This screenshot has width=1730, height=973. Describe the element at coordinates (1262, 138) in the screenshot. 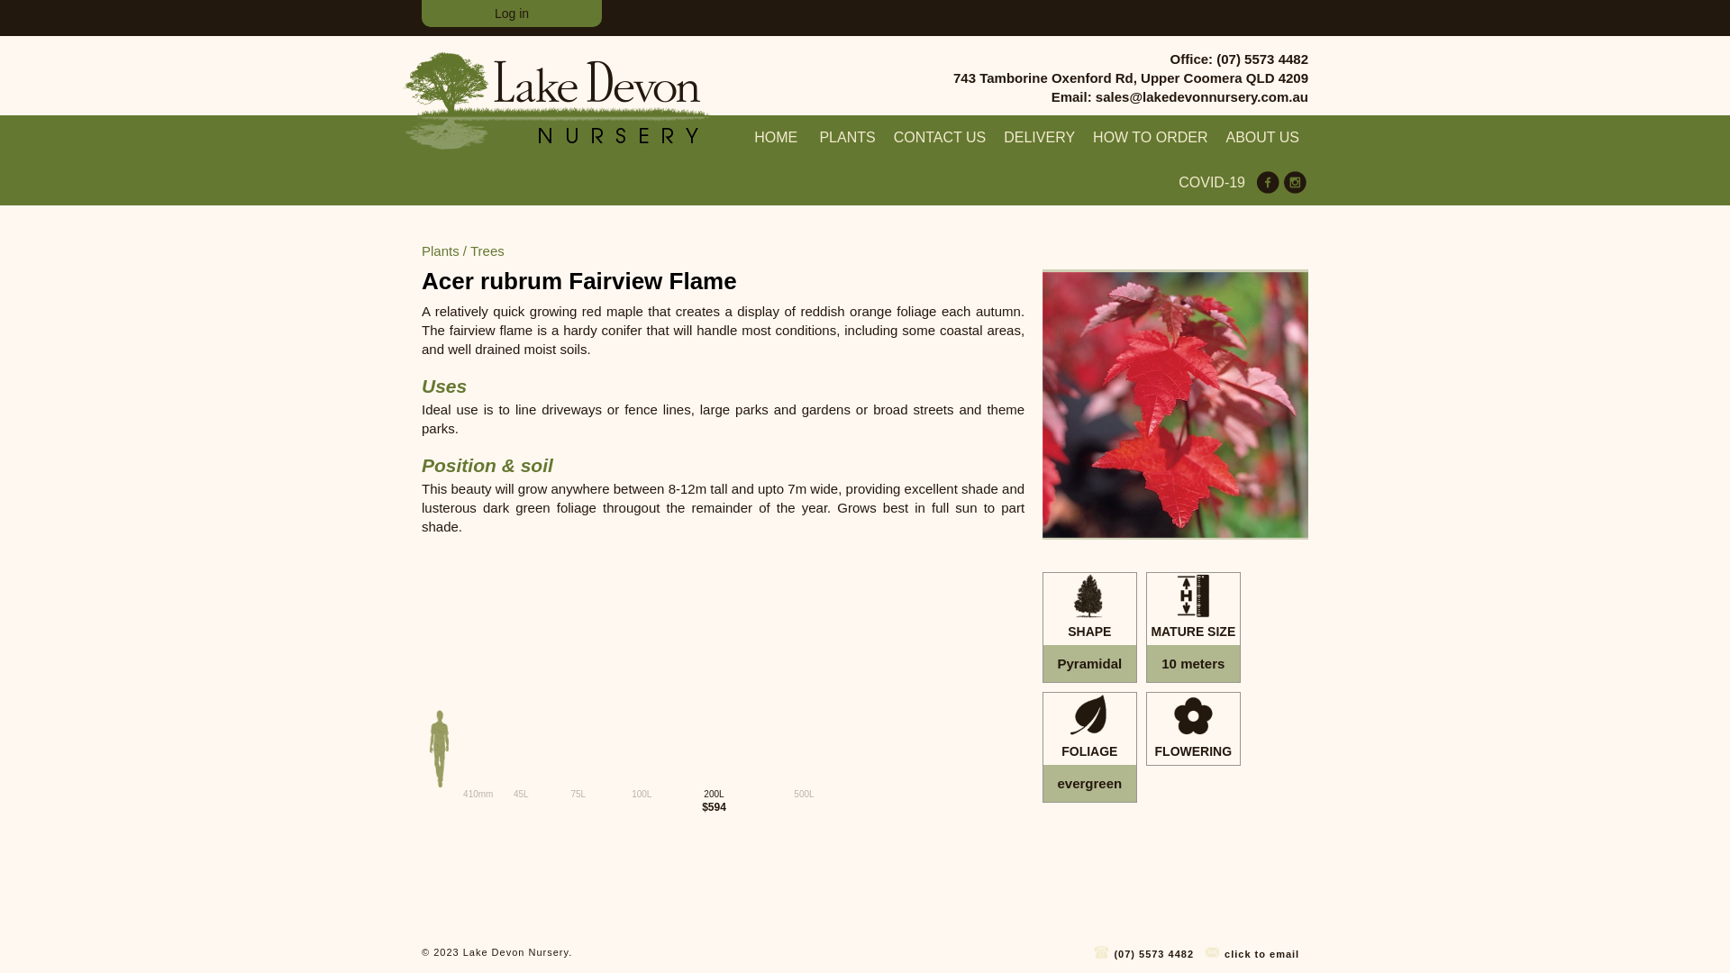

I see `ABOUT US` at that location.